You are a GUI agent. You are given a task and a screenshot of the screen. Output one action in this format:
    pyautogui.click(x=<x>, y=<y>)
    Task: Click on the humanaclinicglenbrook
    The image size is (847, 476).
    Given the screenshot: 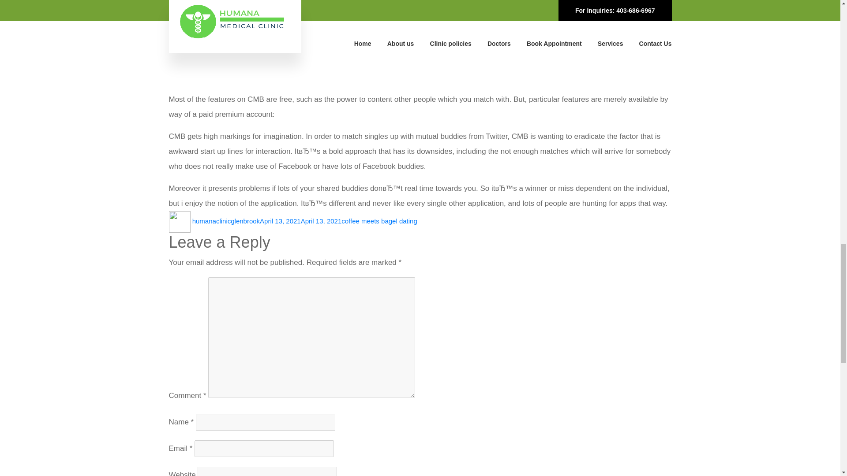 What is the action you would take?
    pyautogui.click(x=226, y=220)
    